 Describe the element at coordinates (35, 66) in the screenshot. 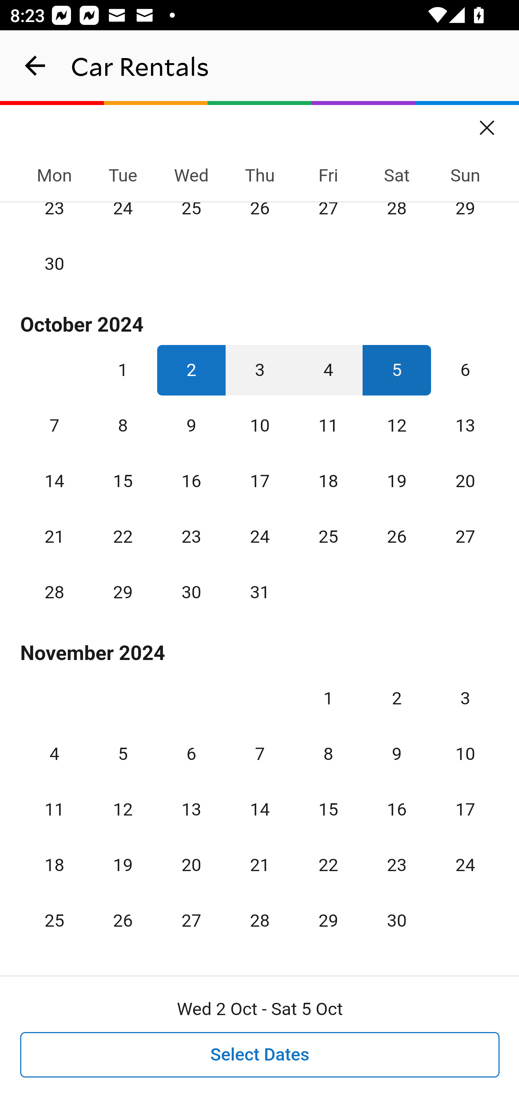

I see `navigation_button` at that location.